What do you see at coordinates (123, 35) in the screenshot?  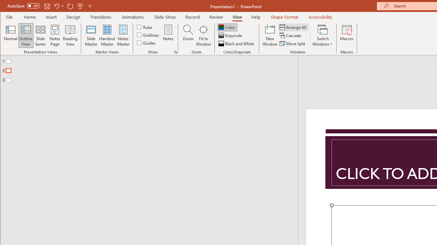 I see `Notes Master` at bounding box center [123, 35].